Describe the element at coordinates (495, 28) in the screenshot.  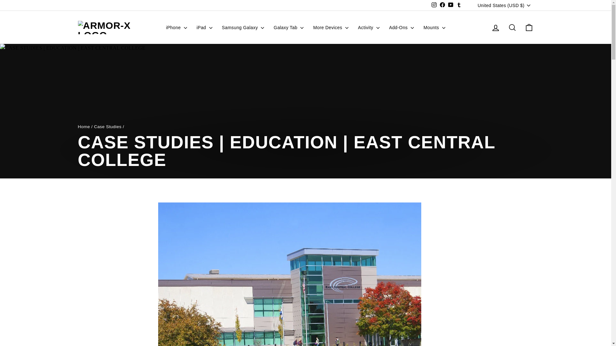
I see `account` at that location.